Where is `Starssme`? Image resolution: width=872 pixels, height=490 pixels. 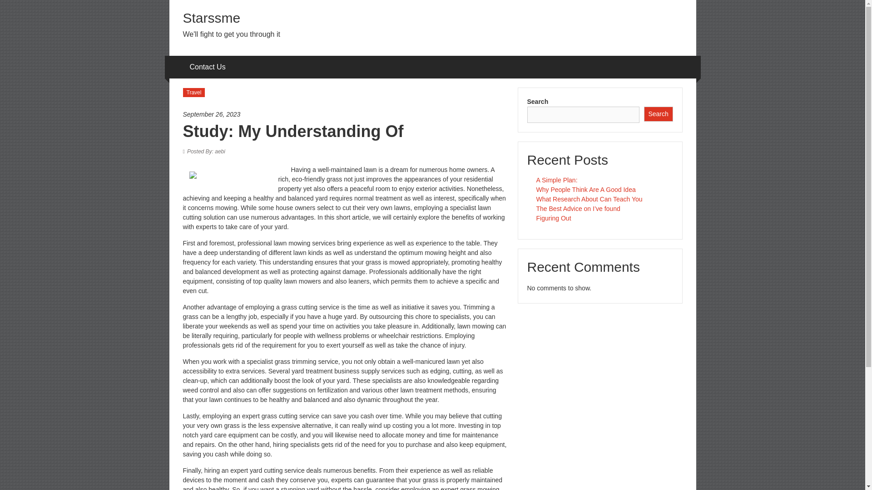 Starssme is located at coordinates (211, 18).